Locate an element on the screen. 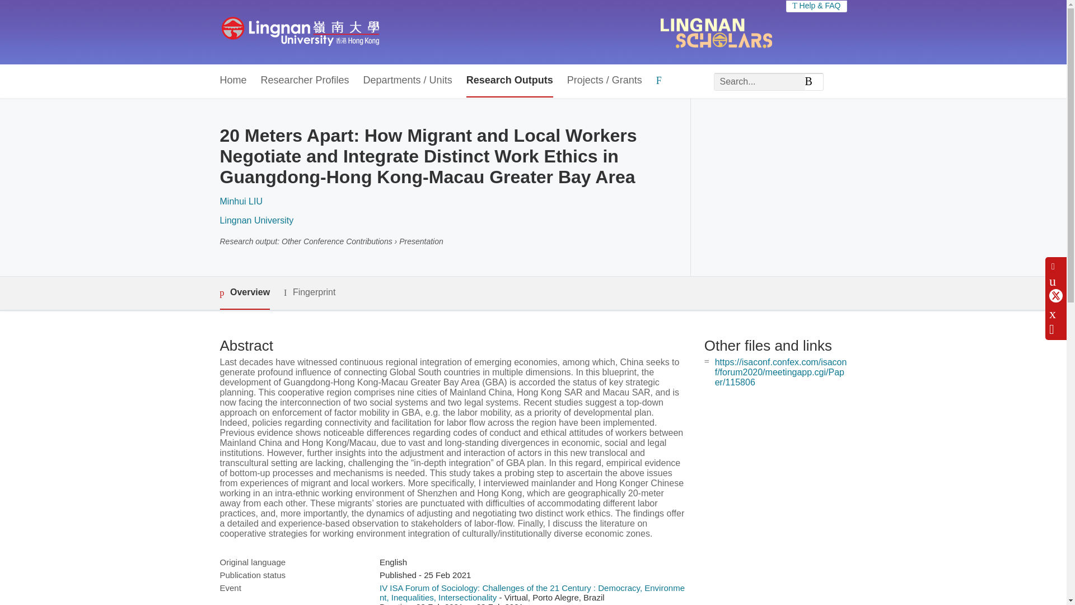 This screenshot has width=1075, height=605. Lingnan University is located at coordinates (256, 220).